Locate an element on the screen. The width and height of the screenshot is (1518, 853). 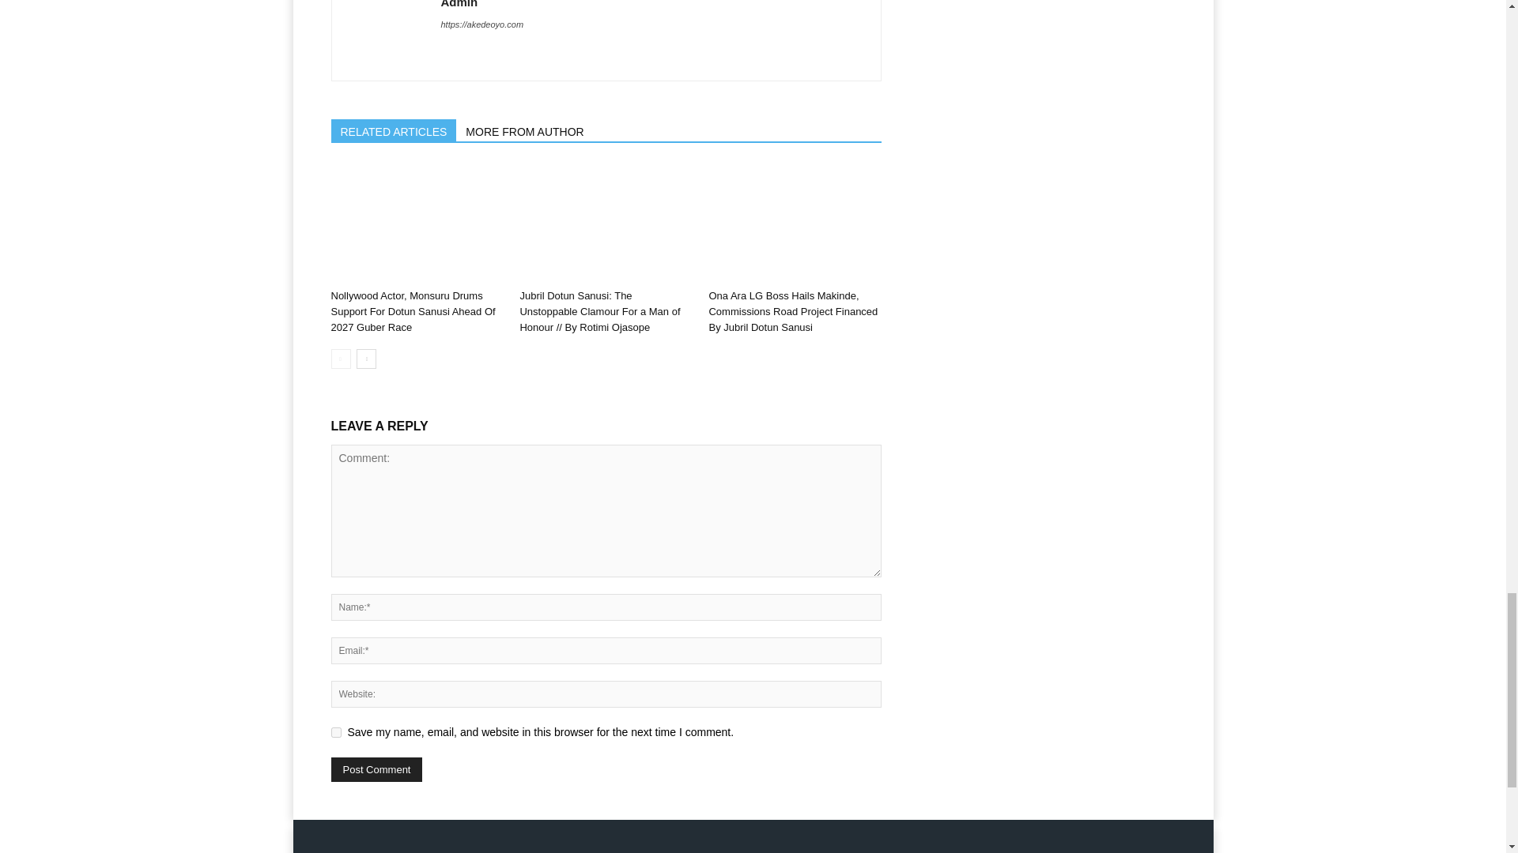
Admin is located at coordinates (459, 4).